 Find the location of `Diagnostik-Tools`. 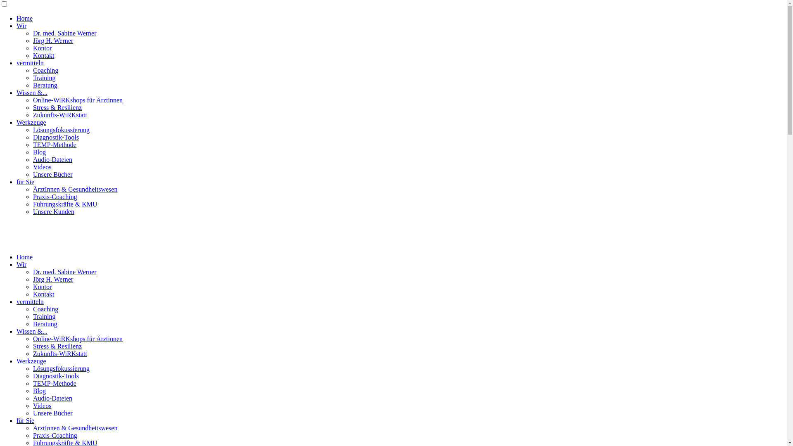

Diagnostik-Tools is located at coordinates (56, 137).